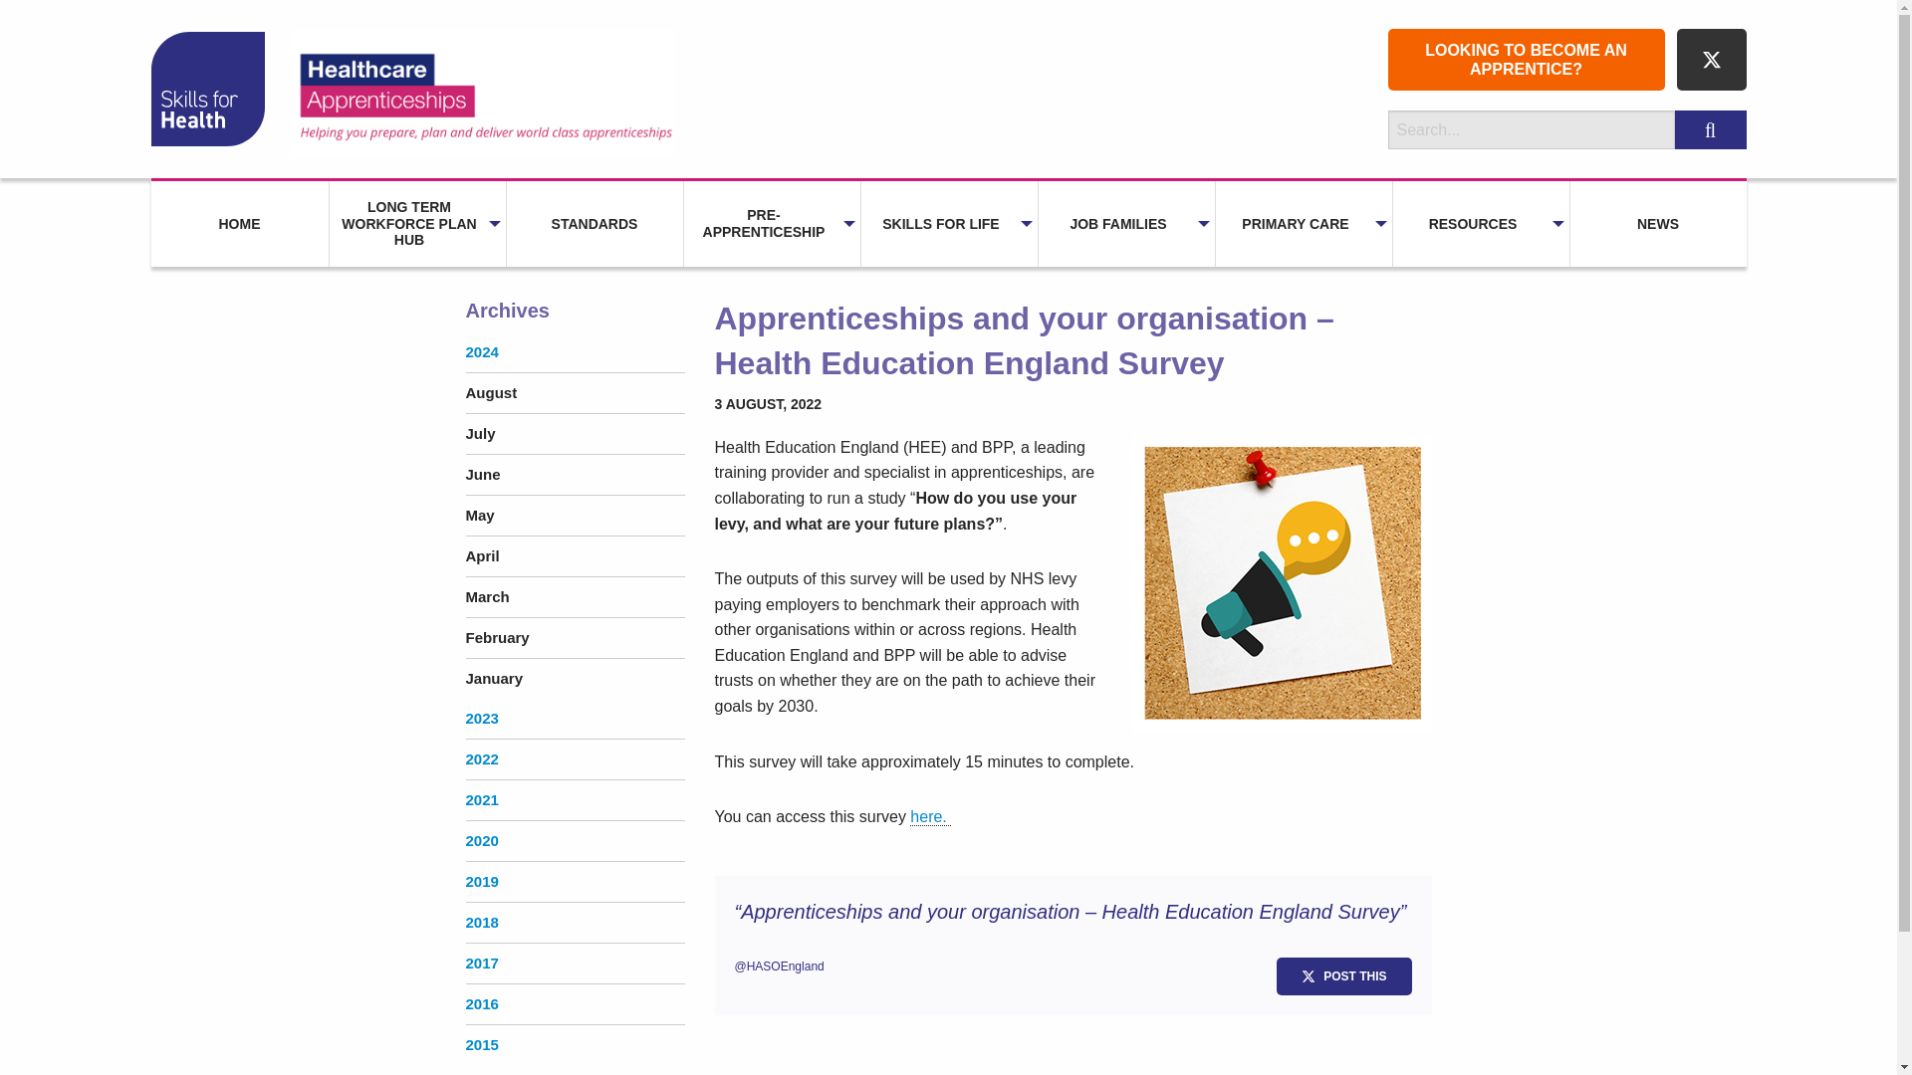  I want to click on PRE-APPRENTICESHIP, so click(771, 224).